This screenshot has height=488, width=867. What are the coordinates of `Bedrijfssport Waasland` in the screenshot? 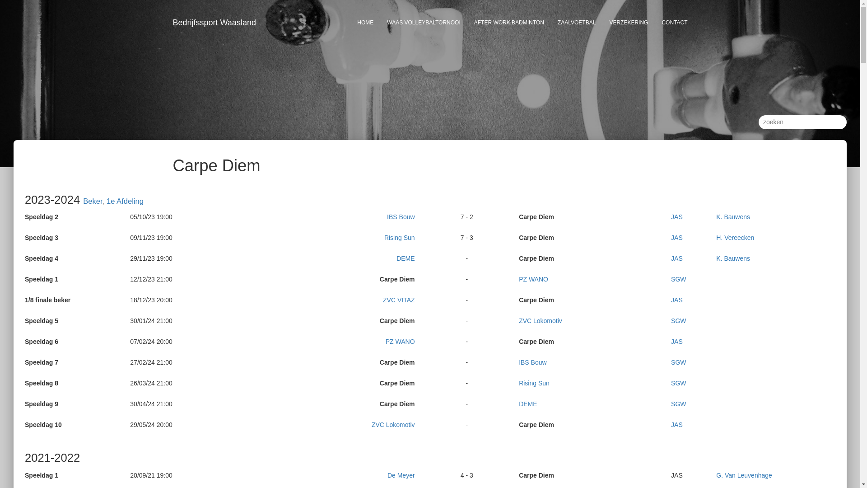 It's located at (214, 23).